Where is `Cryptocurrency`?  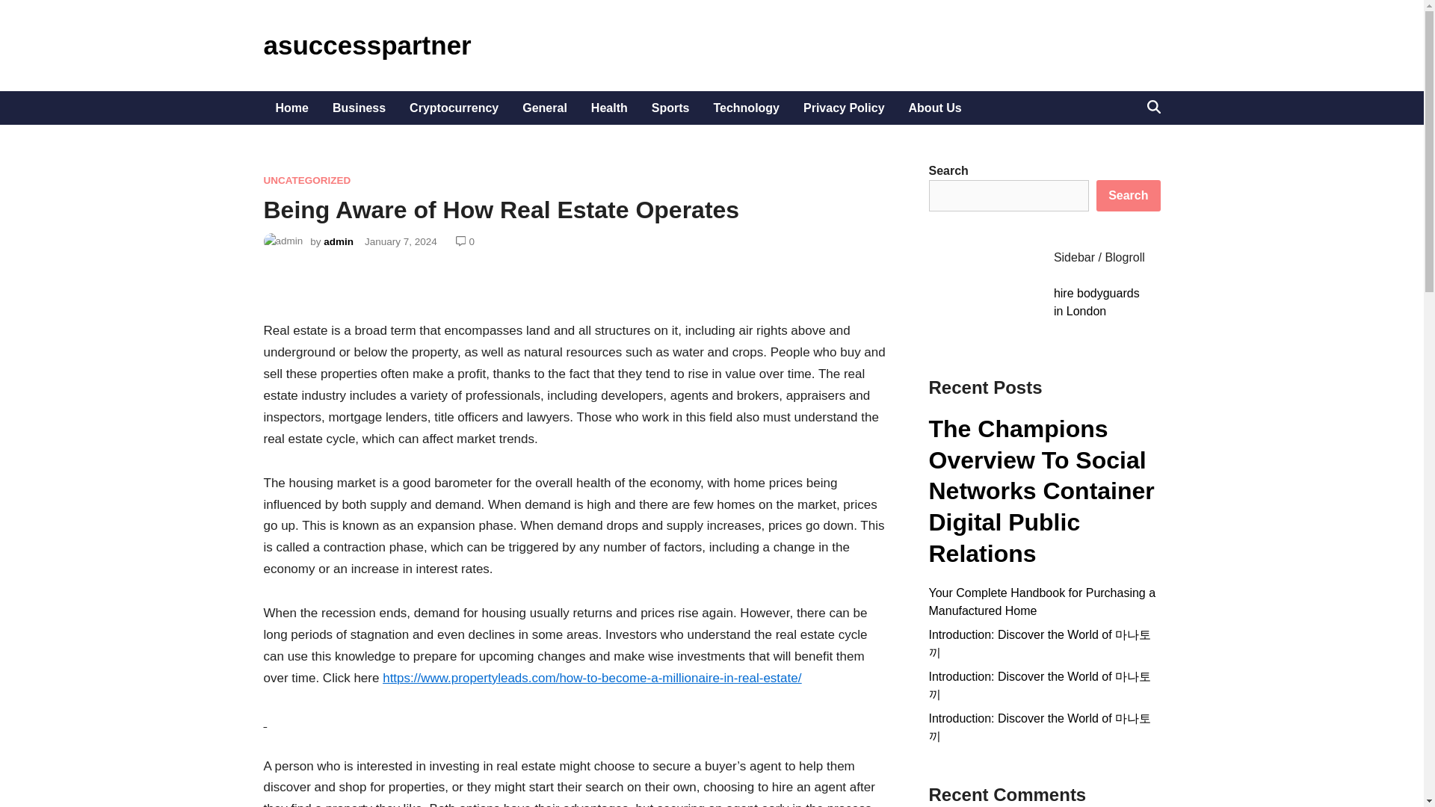
Cryptocurrency is located at coordinates (454, 108).